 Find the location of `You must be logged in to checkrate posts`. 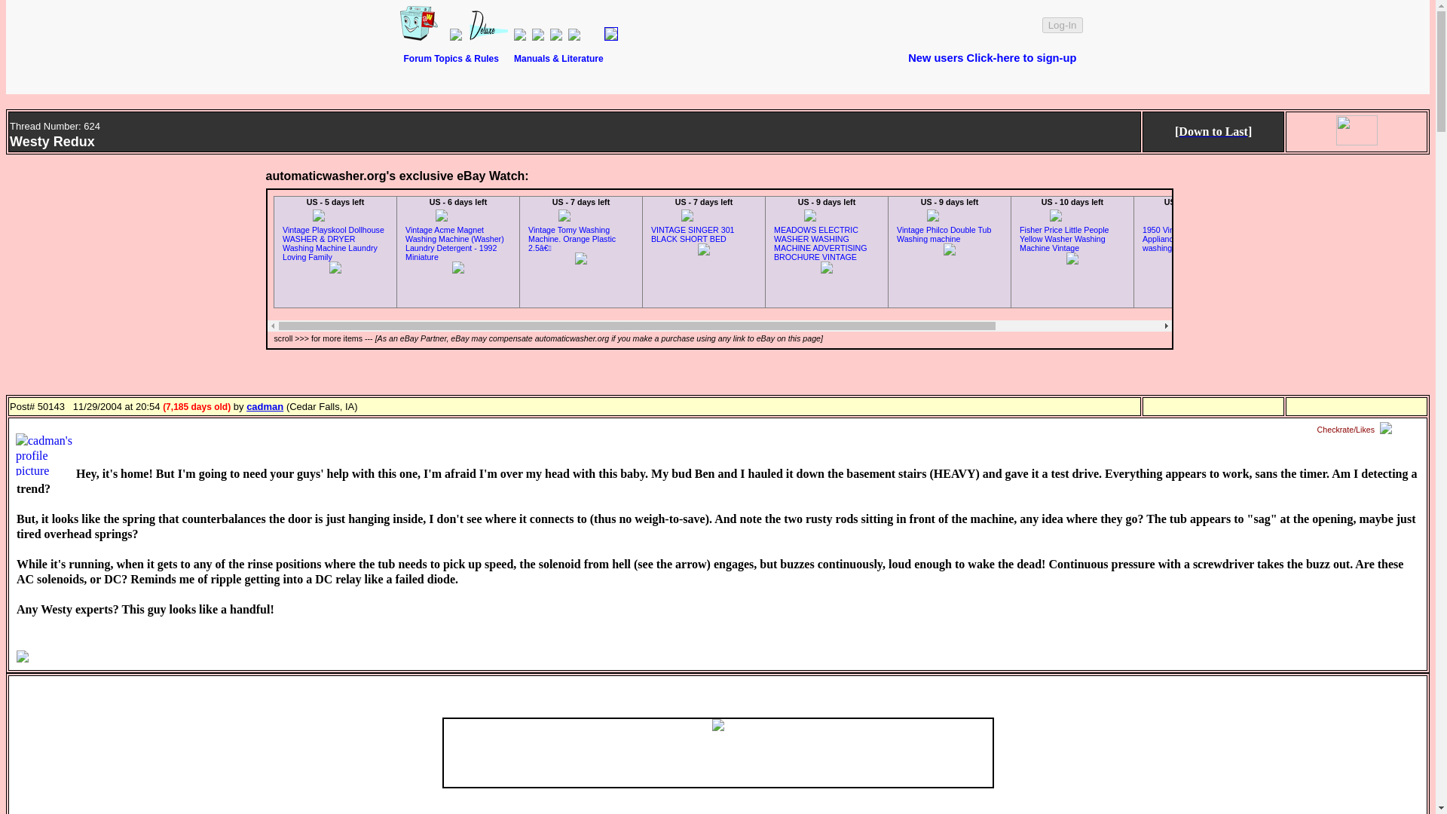

You must be logged in to checkrate posts is located at coordinates (1357, 430).